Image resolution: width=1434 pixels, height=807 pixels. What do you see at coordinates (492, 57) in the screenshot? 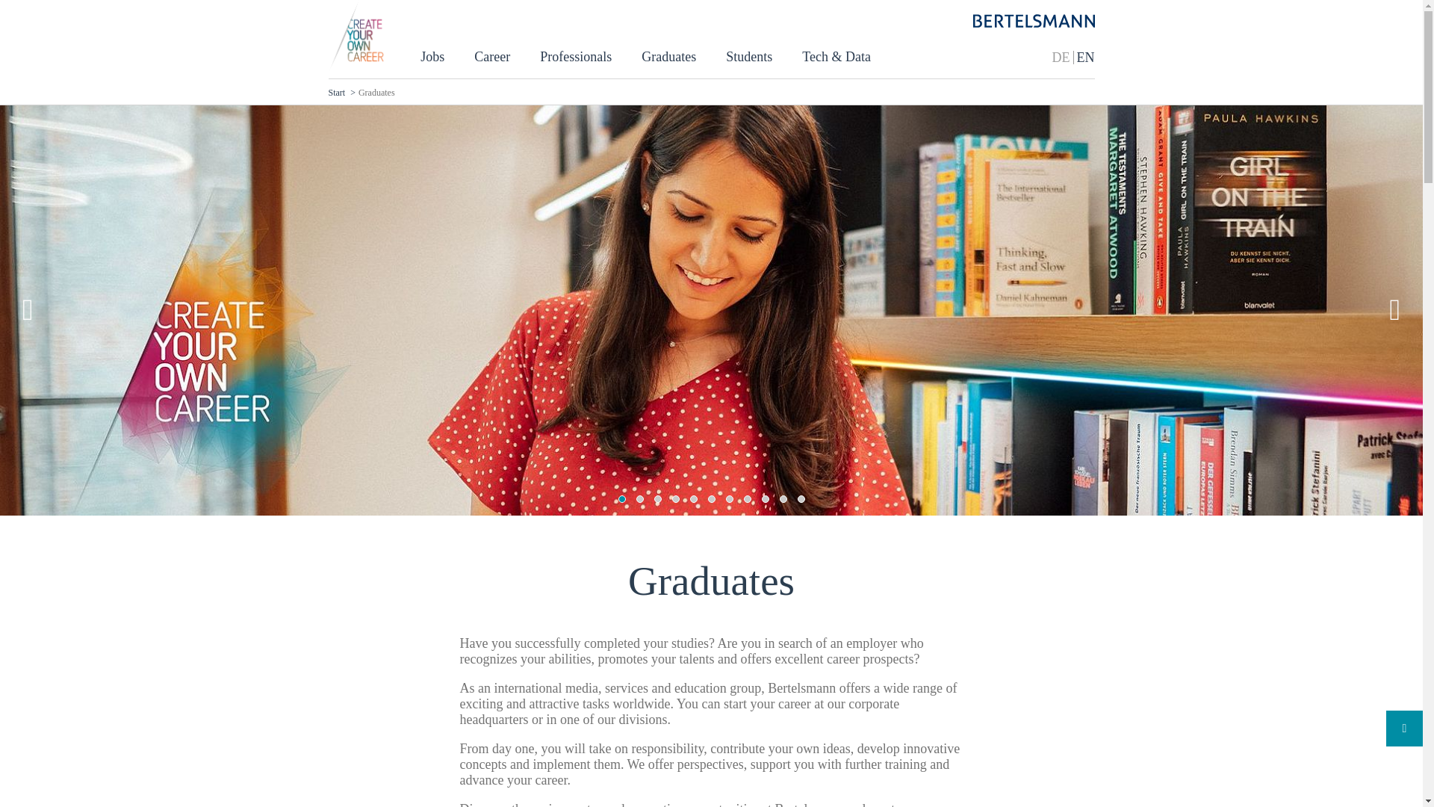
I see `Career` at bounding box center [492, 57].